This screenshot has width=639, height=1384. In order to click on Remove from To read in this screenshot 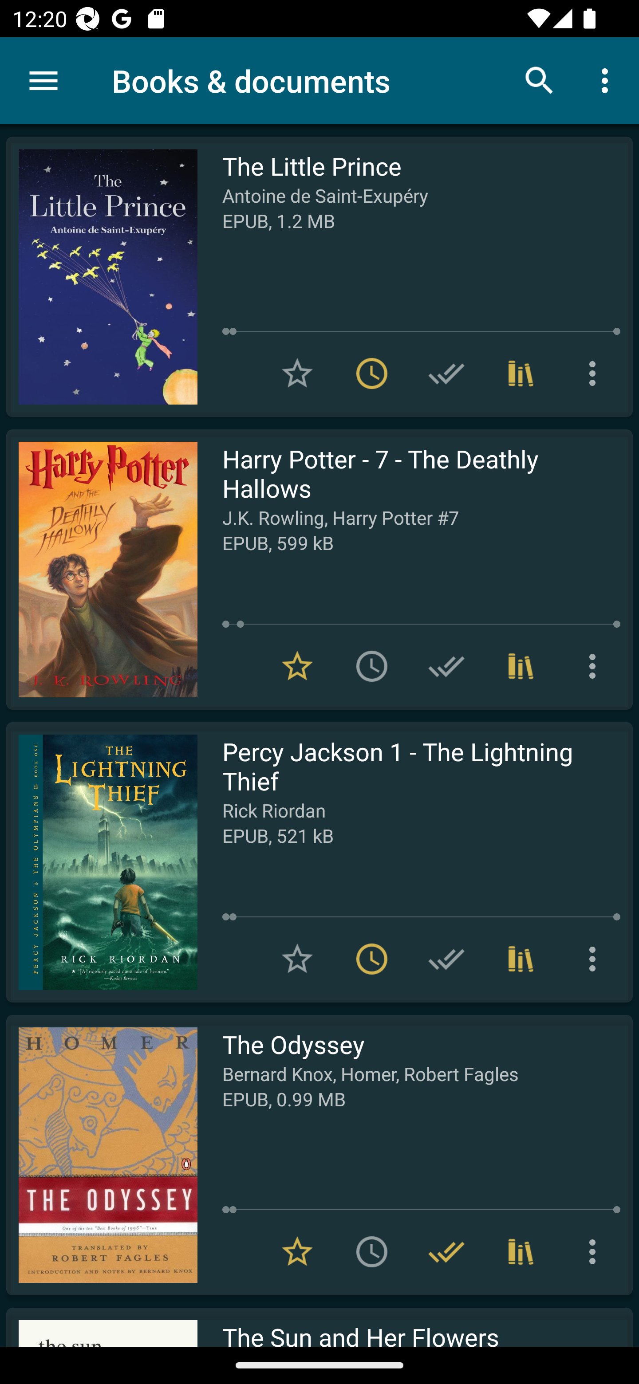, I will do `click(372, 374)`.